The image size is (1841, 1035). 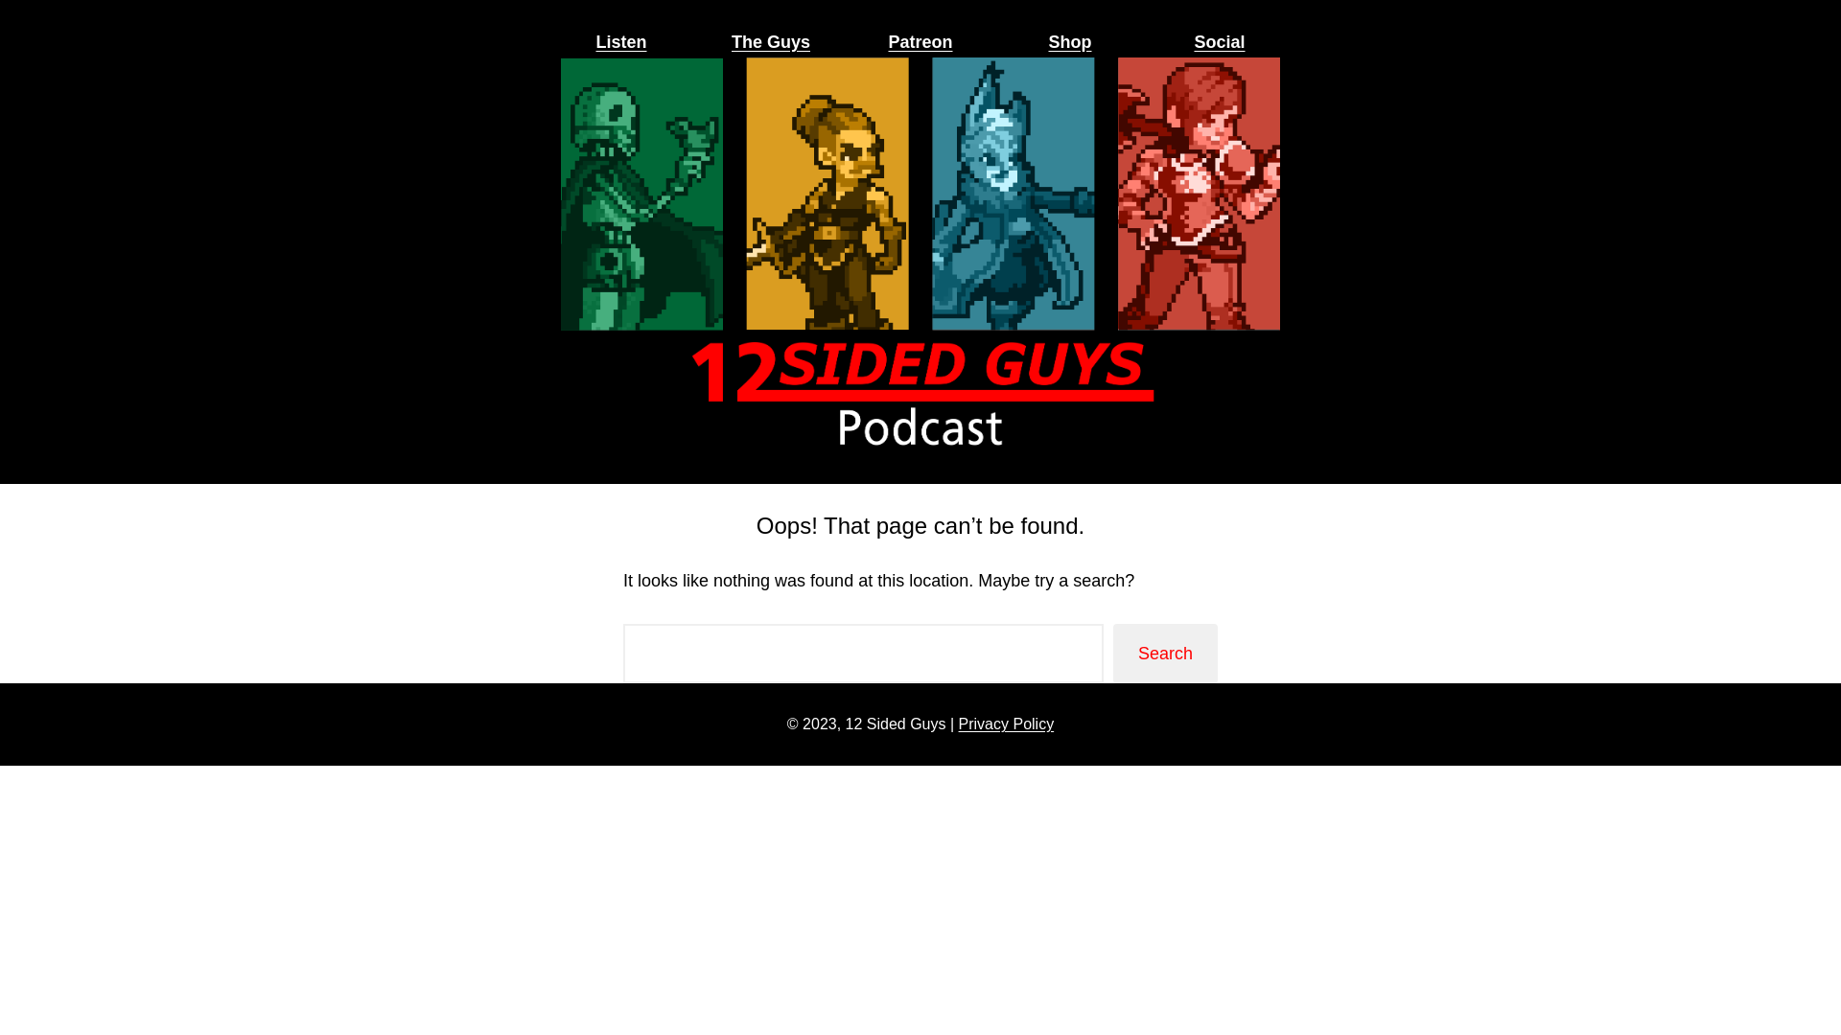 What do you see at coordinates (920, 42) in the screenshot?
I see `Patreon` at bounding box center [920, 42].